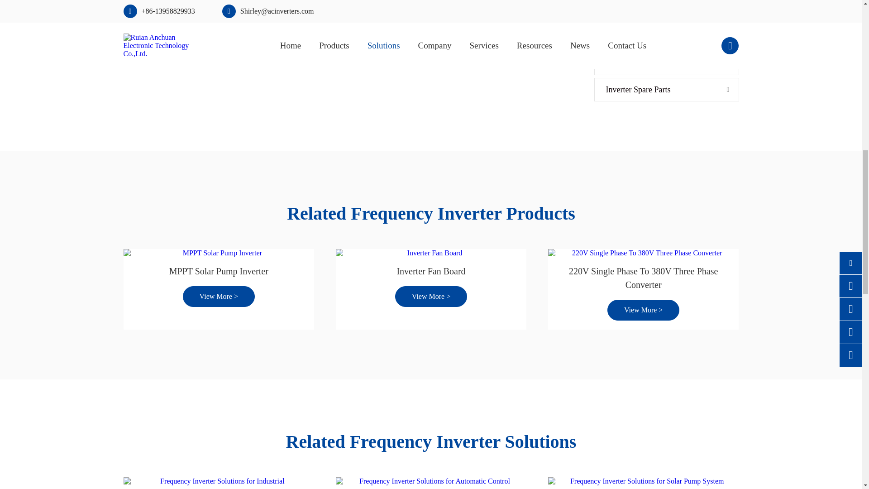 The image size is (869, 489). I want to click on Inverter Fan Board, so click(431, 253).